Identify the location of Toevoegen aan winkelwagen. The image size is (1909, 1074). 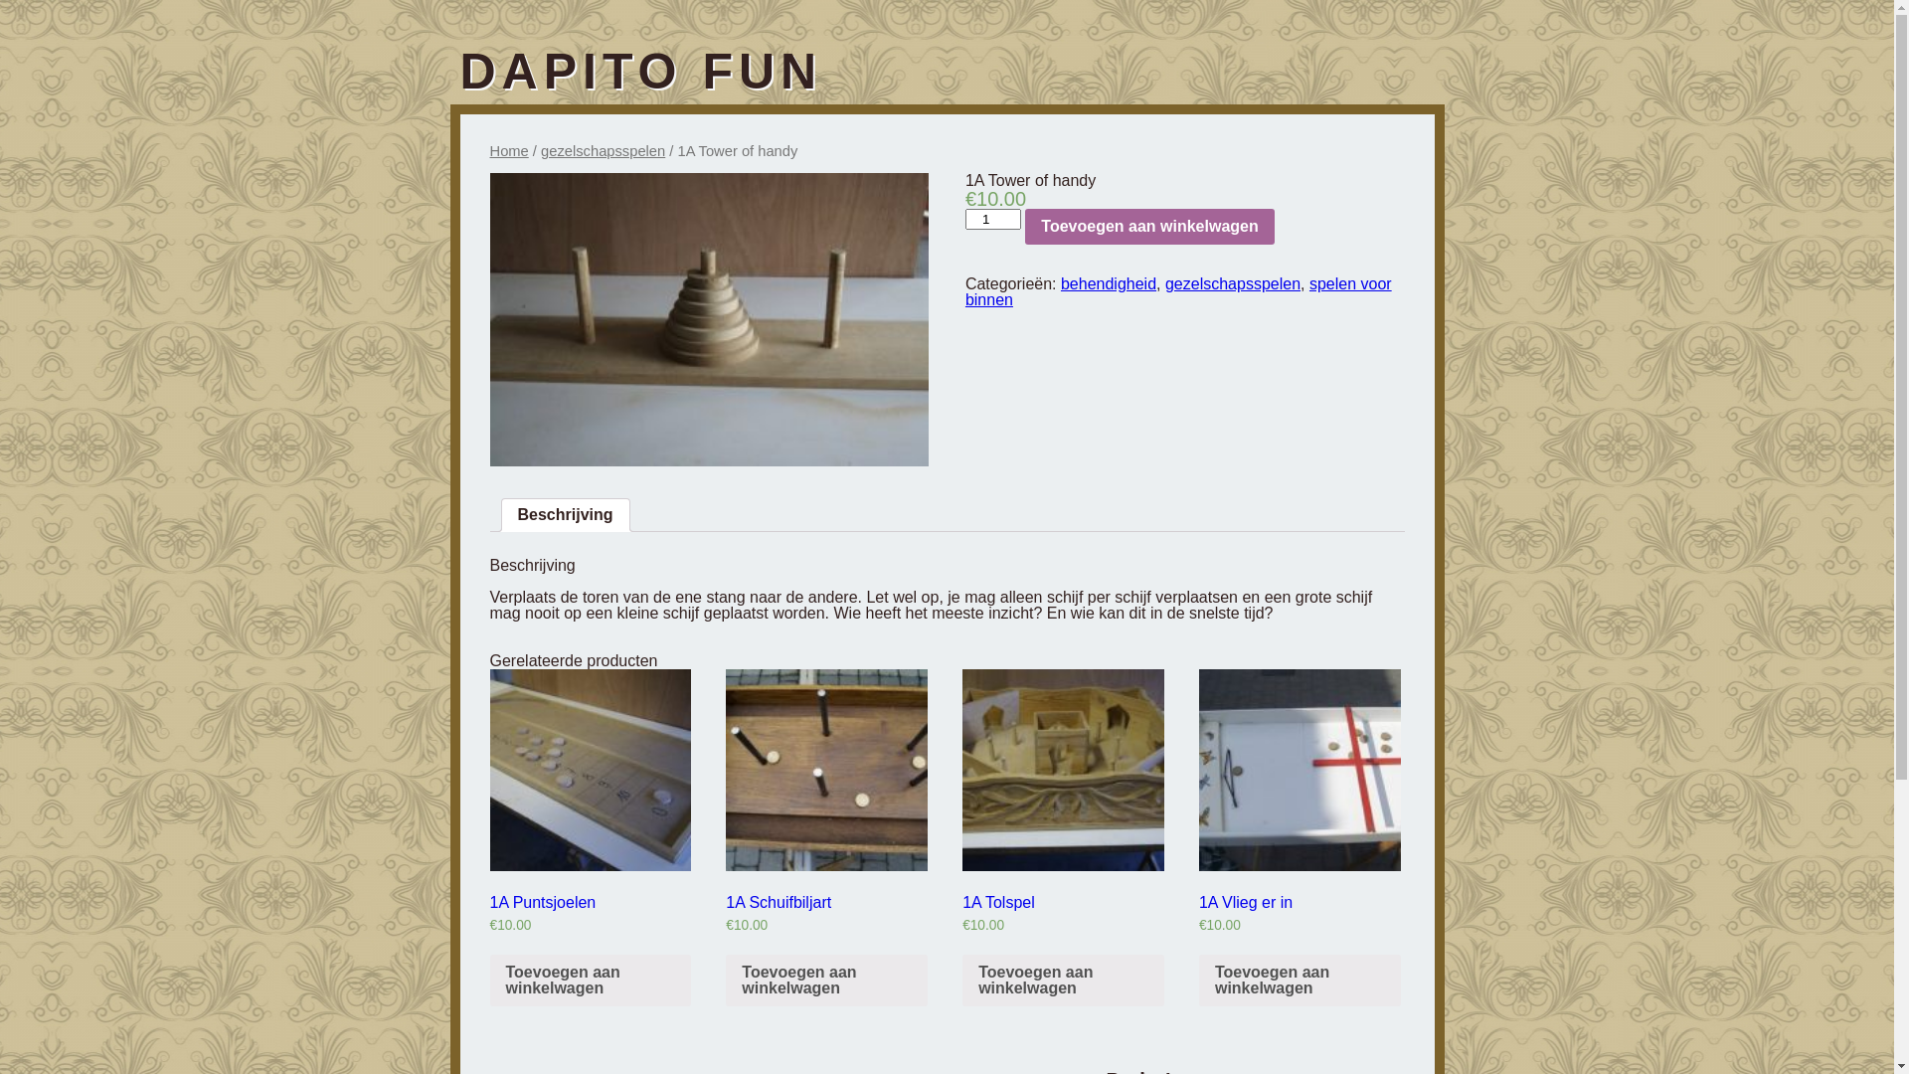
(1149, 227).